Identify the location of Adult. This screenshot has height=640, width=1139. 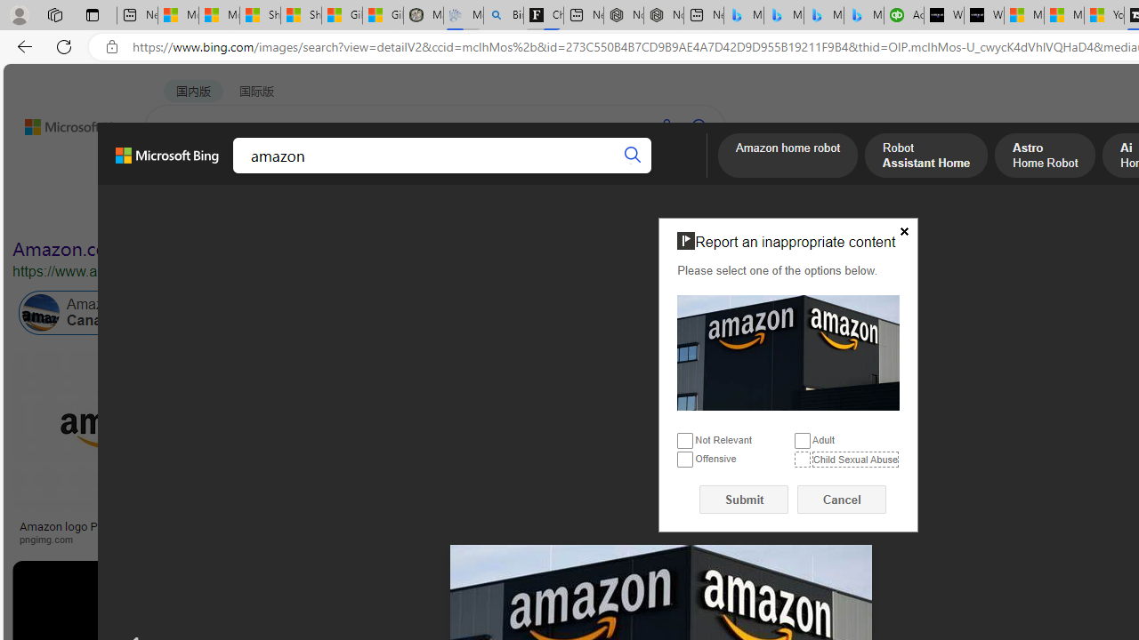
(803, 441).